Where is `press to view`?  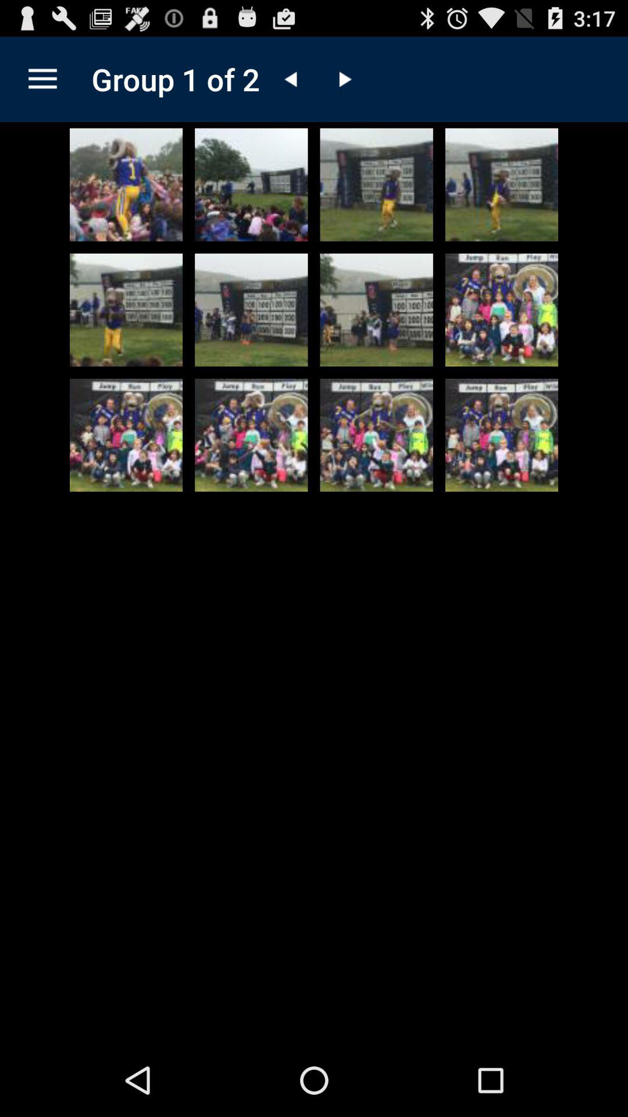 press to view is located at coordinates (501, 435).